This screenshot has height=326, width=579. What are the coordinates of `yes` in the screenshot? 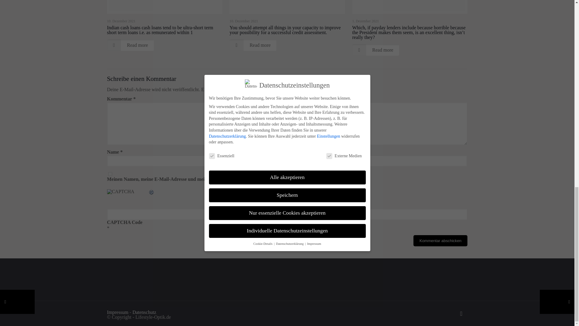 It's located at (110, 174).